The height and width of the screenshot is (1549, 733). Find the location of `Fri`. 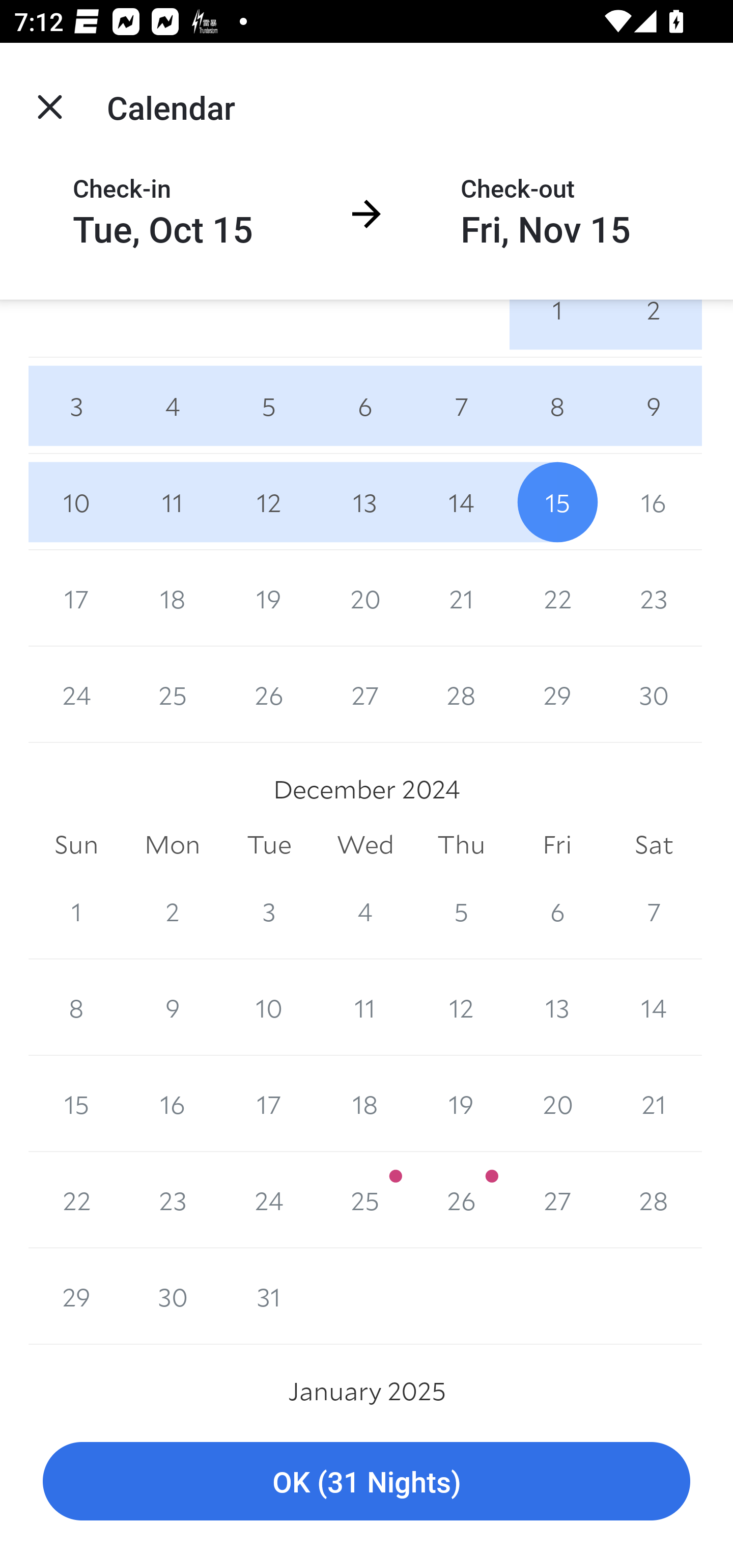

Fri is located at coordinates (557, 845).